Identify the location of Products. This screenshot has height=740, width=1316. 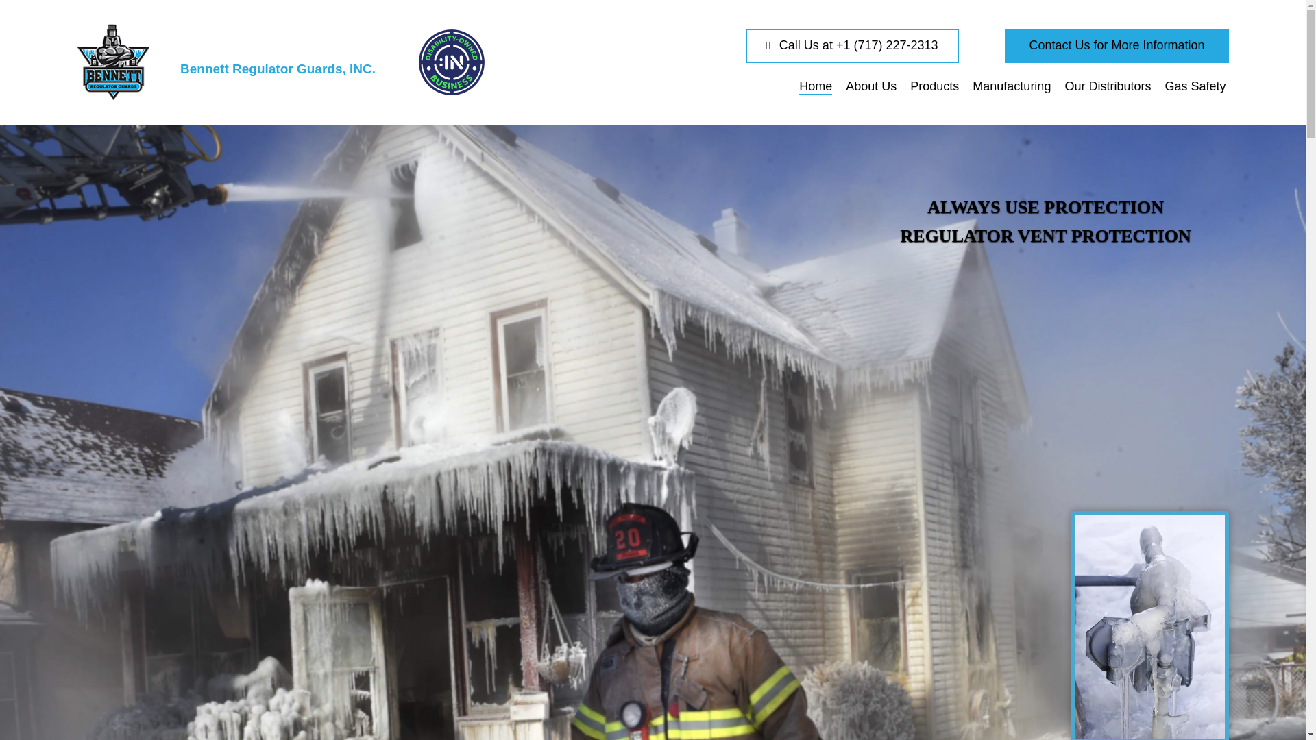
(934, 86).